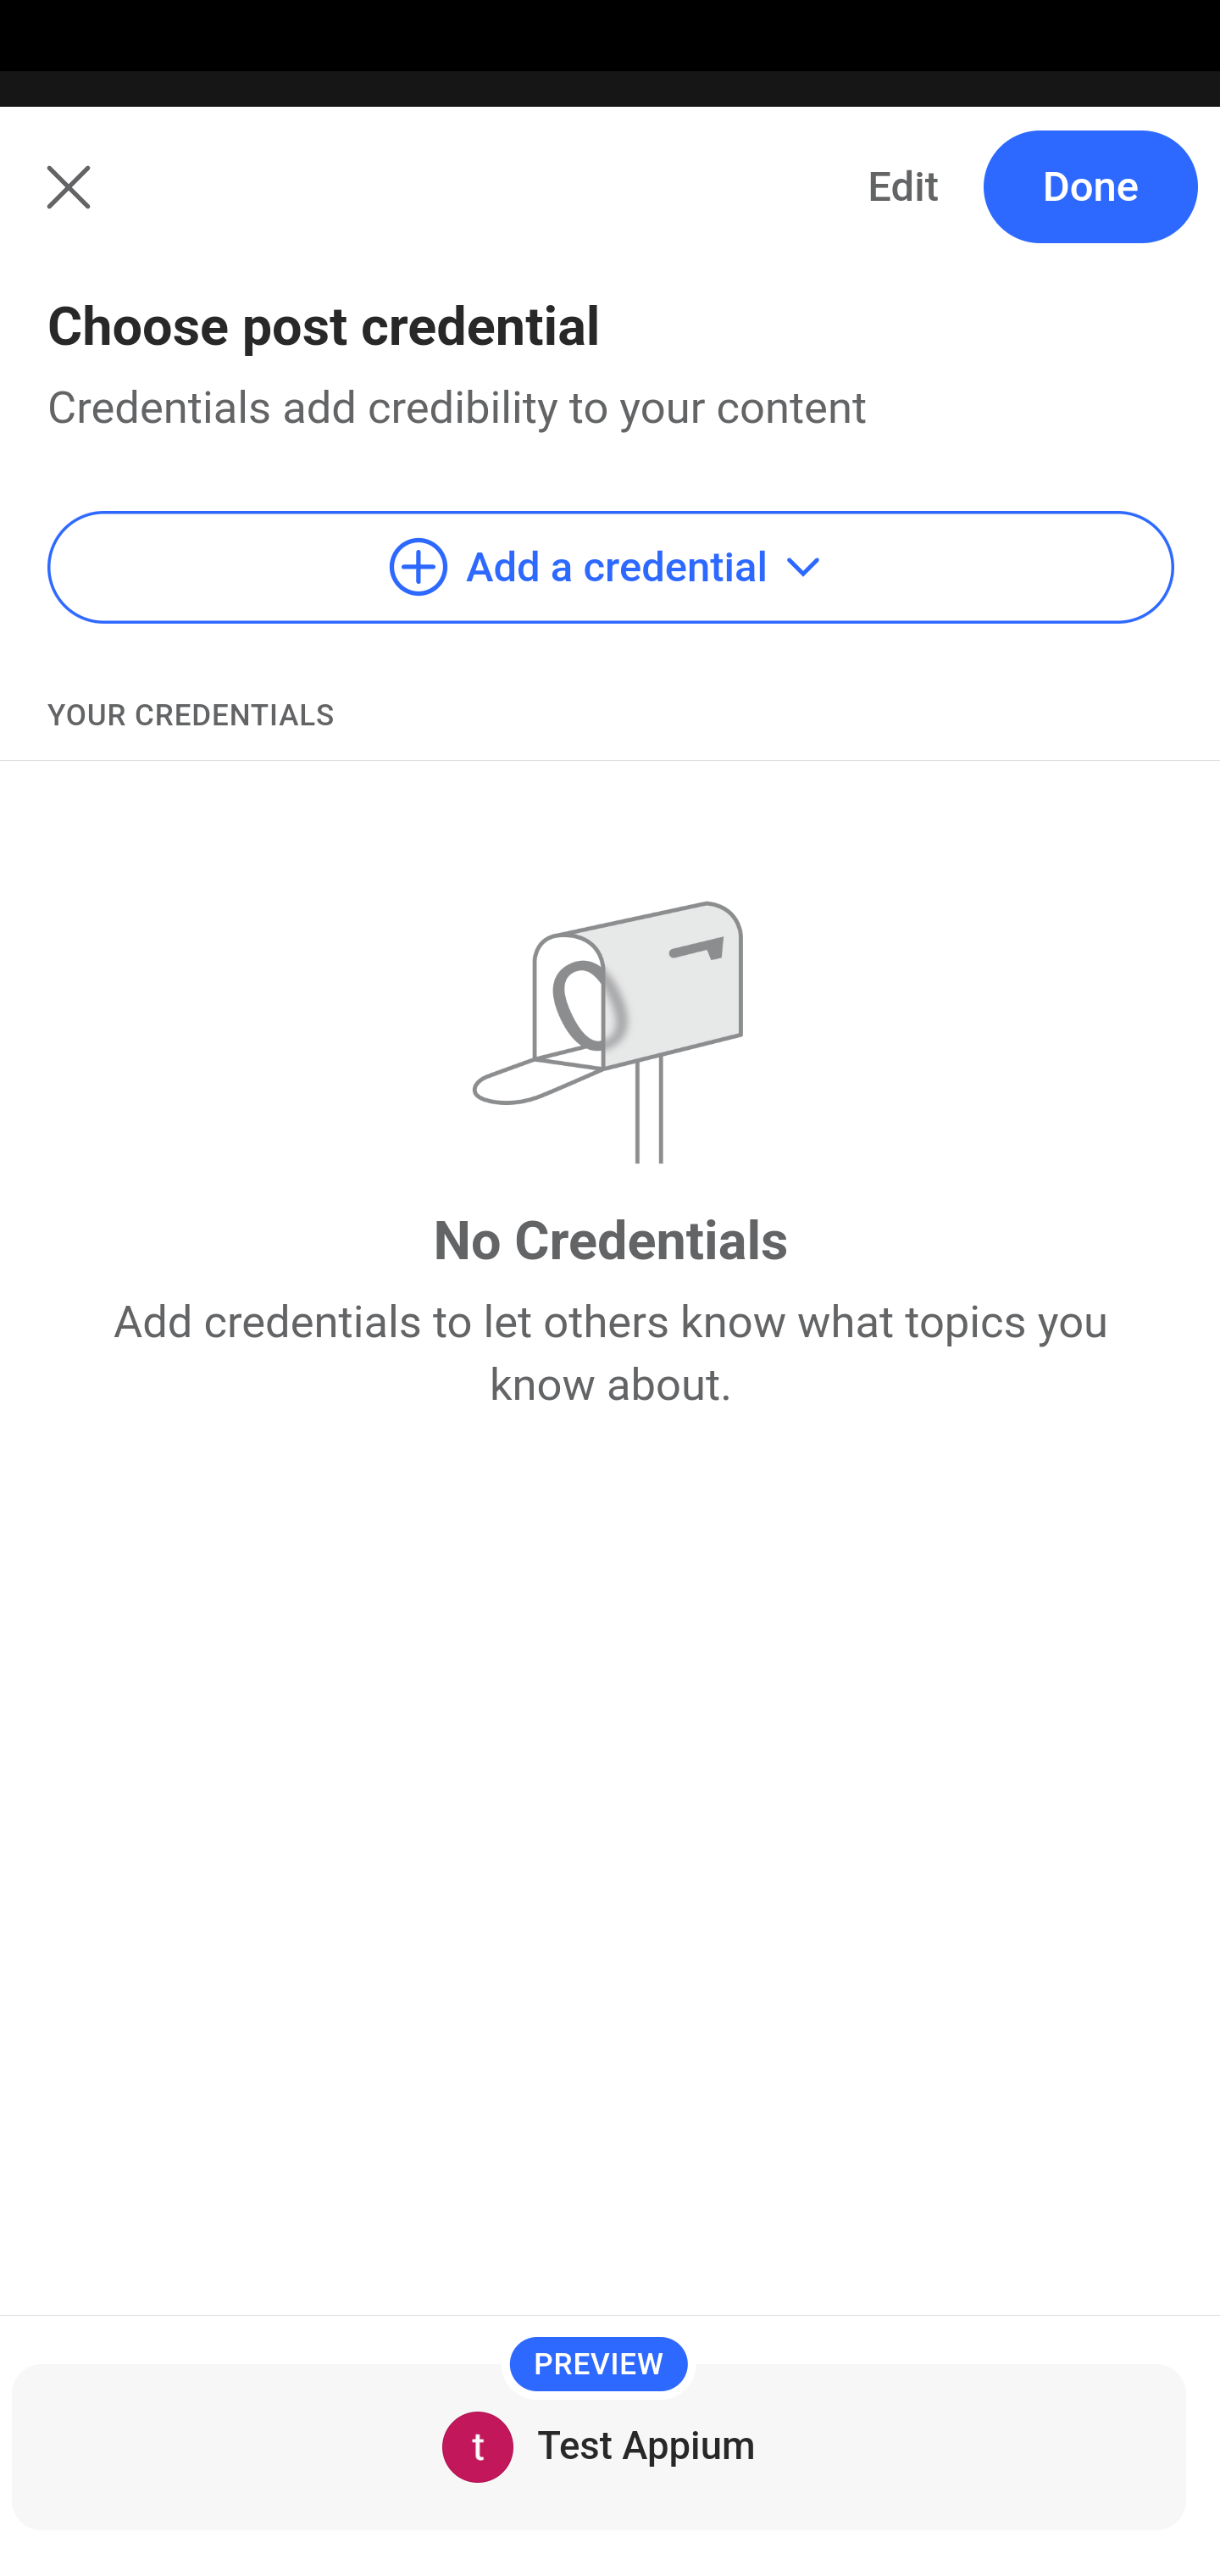  I want to click on Me Home Search Add, so click(610, 206).